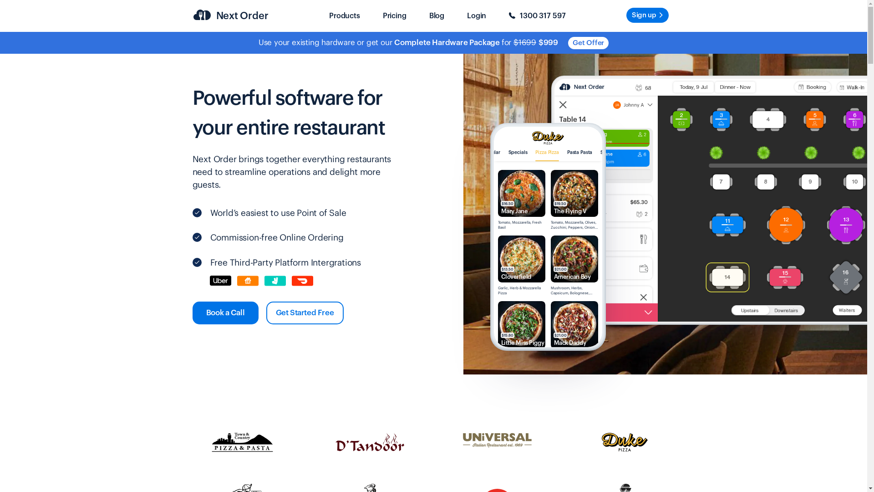 The width and height of the screenshot is (874, 492). Describe the element at coordinates (537, 16) in the screenshot. I see `1300 317 597` at that location.